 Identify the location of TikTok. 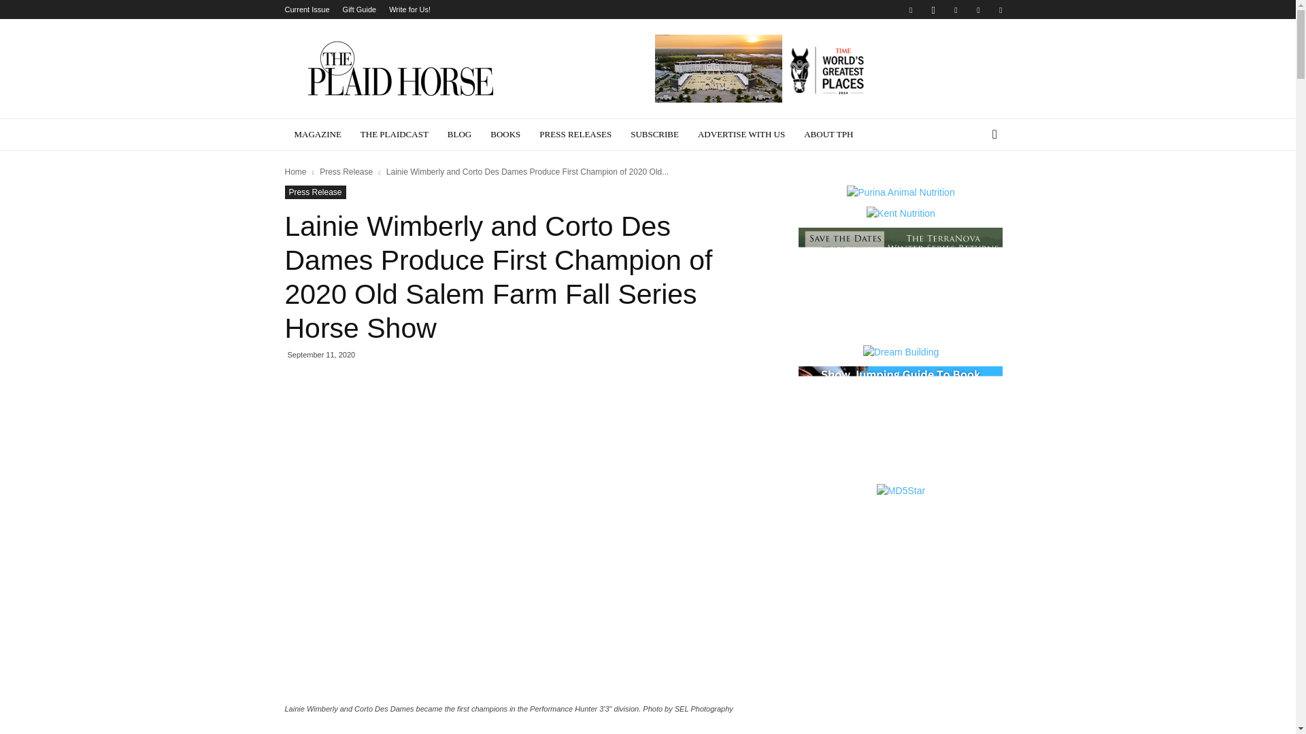
(1000, 10).